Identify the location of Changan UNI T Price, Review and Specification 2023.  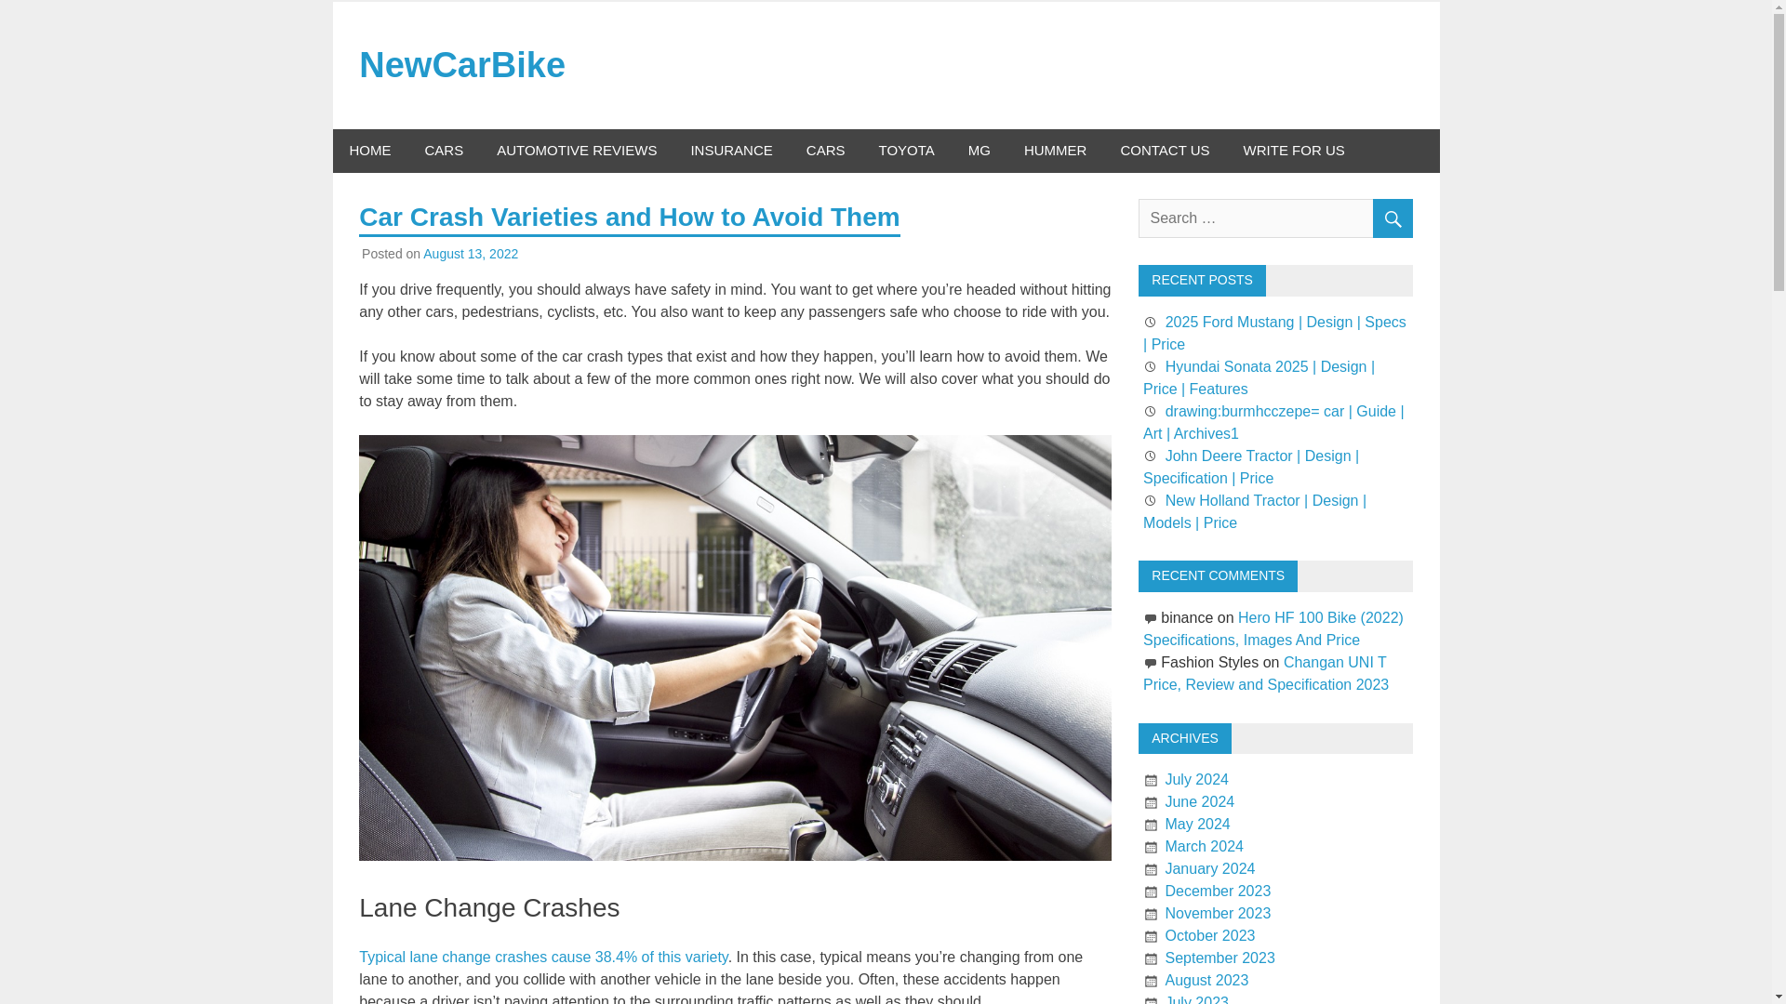
(1265, 673).